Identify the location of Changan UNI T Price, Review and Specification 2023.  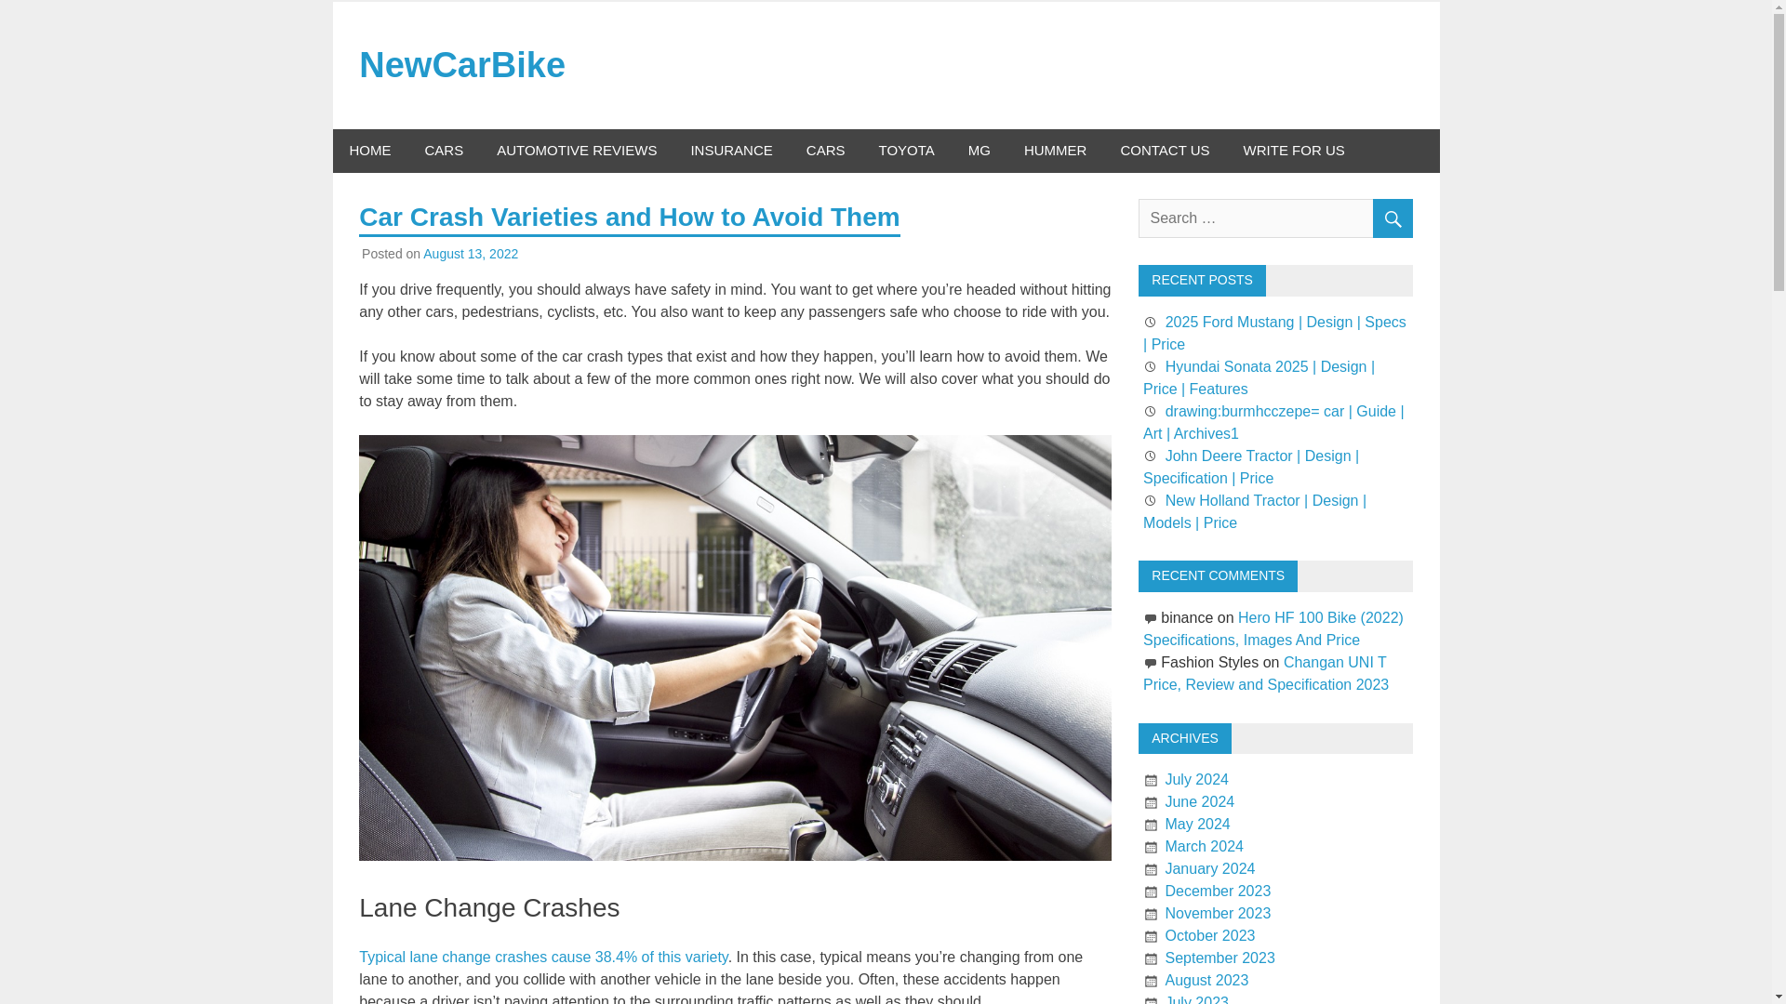
(1265, 673).